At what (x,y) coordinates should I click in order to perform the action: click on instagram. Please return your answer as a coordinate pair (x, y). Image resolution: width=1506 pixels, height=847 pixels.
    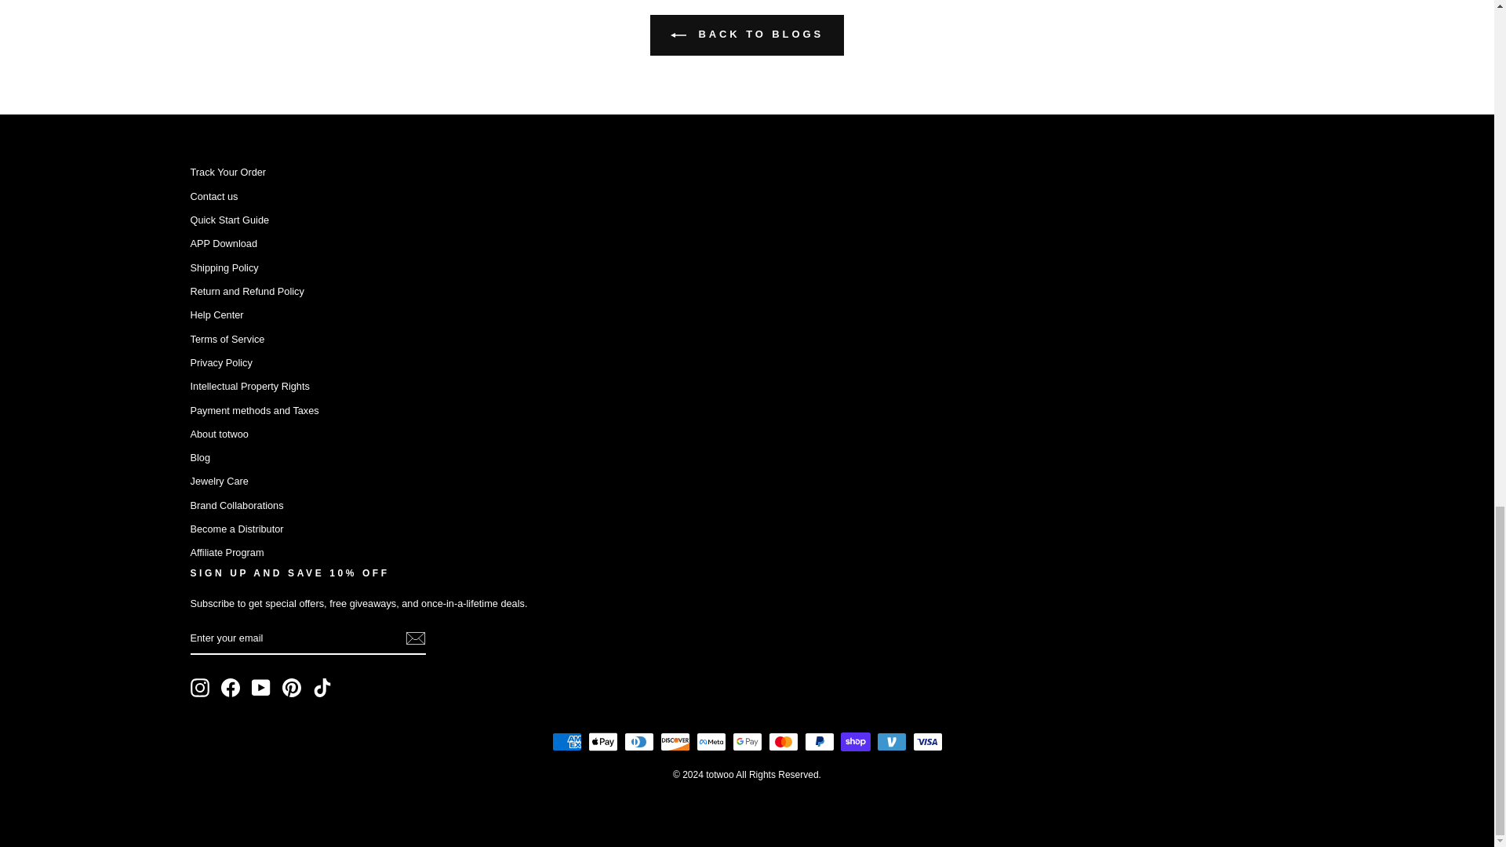
    Looking at the image, I should click on (199, 687).